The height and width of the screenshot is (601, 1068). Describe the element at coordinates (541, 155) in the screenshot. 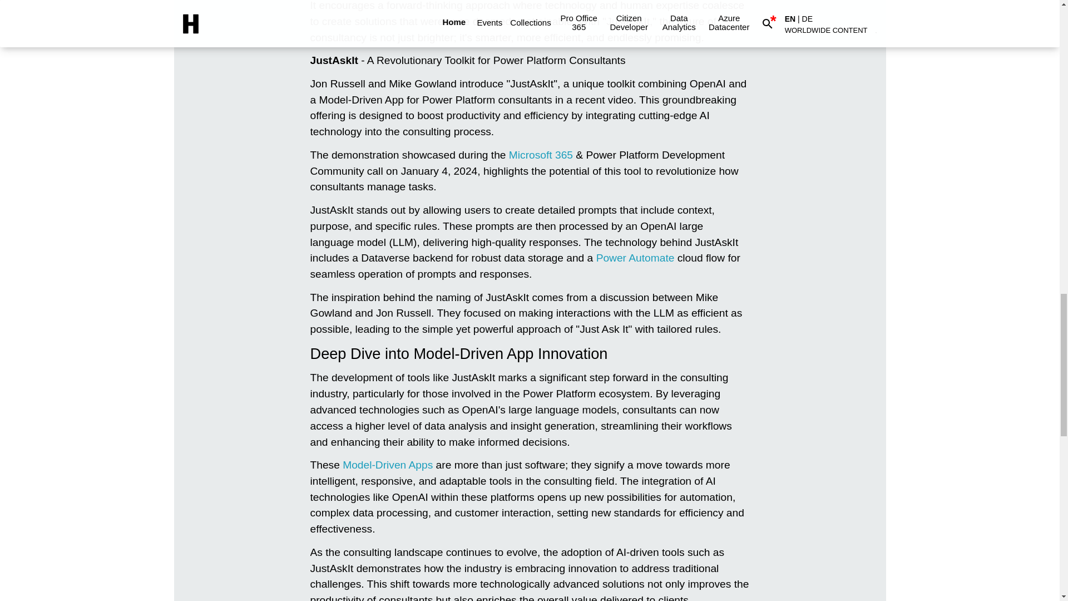

I see `Microsoft 365` at that location.